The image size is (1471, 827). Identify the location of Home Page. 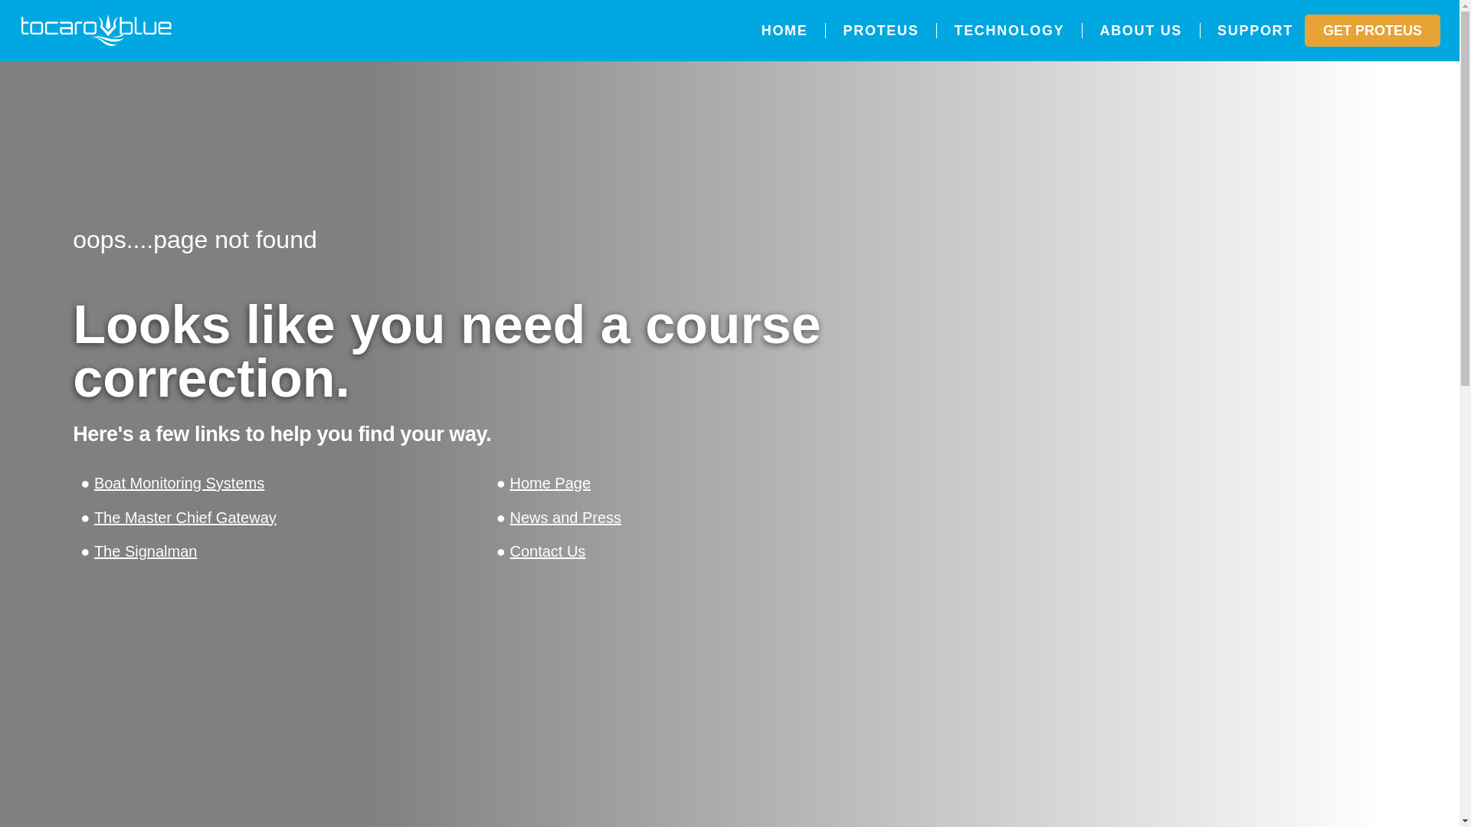
(550, 482).